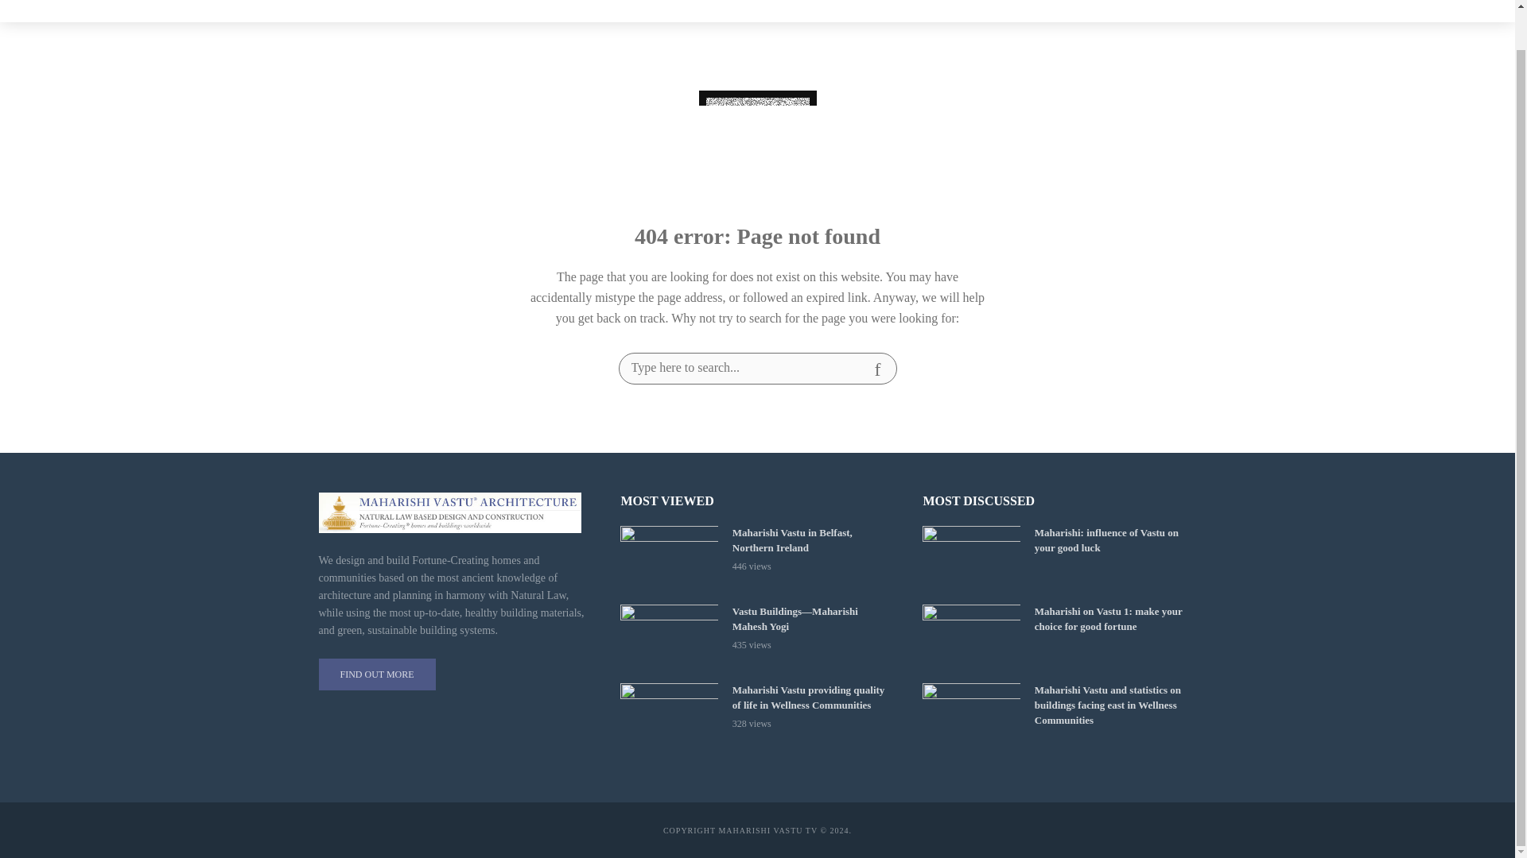 This screenshot has height=858, width=1527. I want to click on FIND OUT MORE, so click(376, 674).